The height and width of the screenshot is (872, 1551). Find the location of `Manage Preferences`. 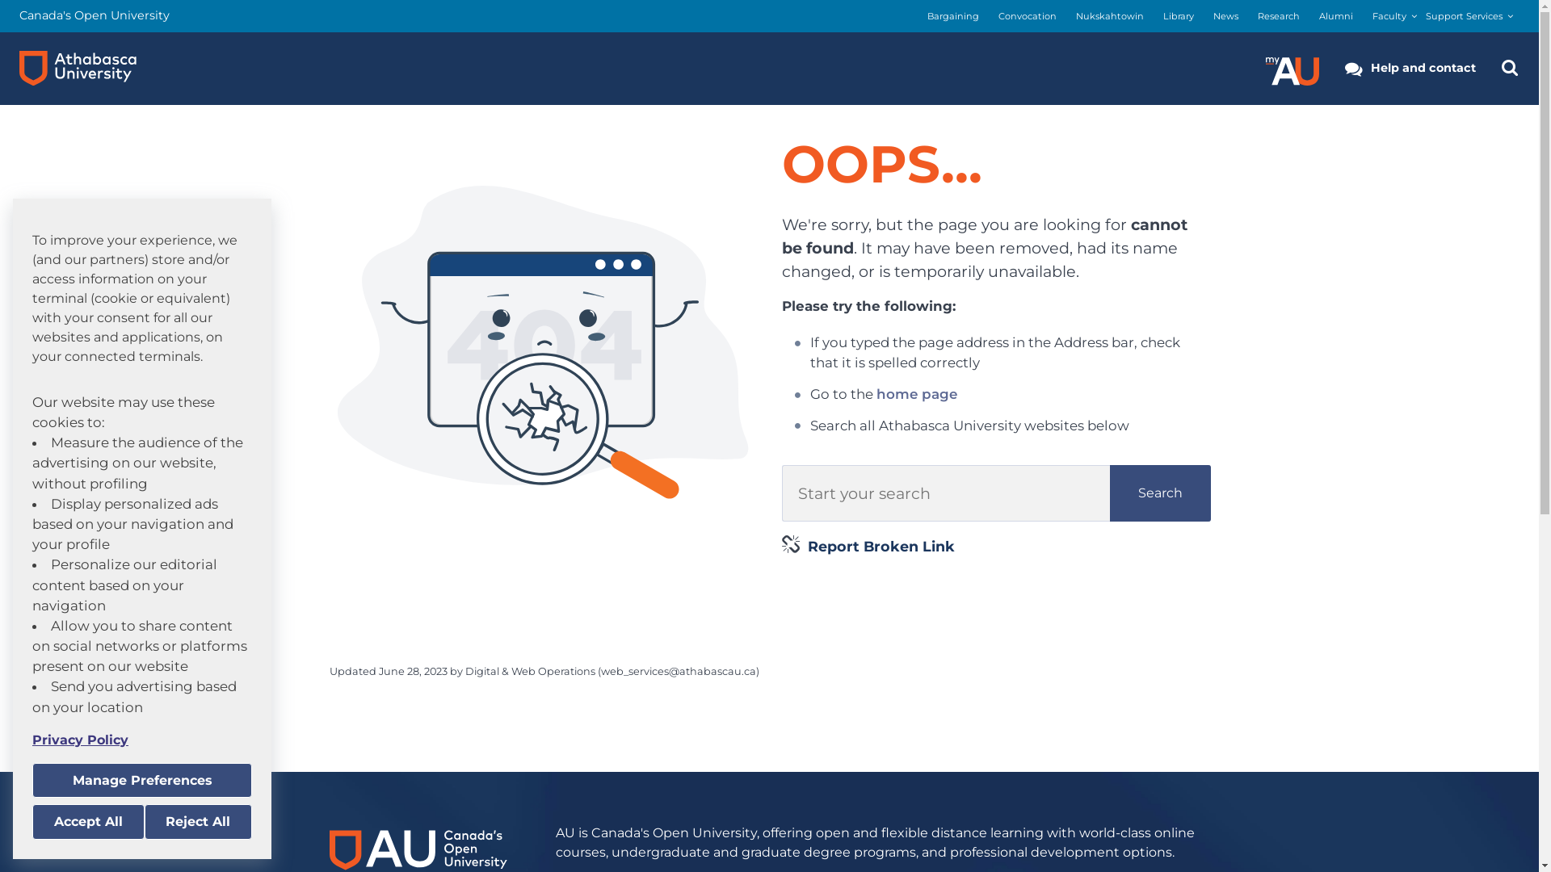

Manage Preferences is located at coordinates (142, 781).